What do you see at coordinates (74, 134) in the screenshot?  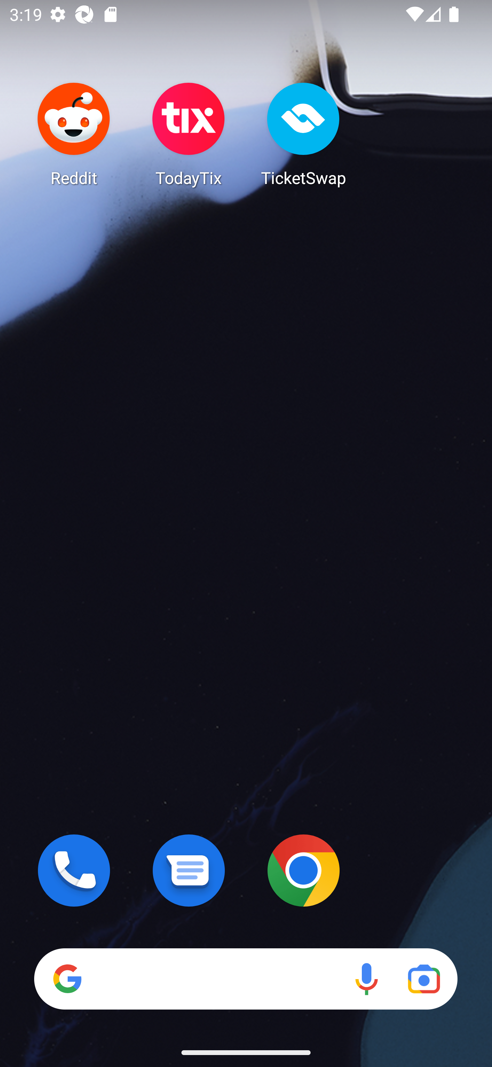 I see `Reddit` at bounding box center [74, 134].